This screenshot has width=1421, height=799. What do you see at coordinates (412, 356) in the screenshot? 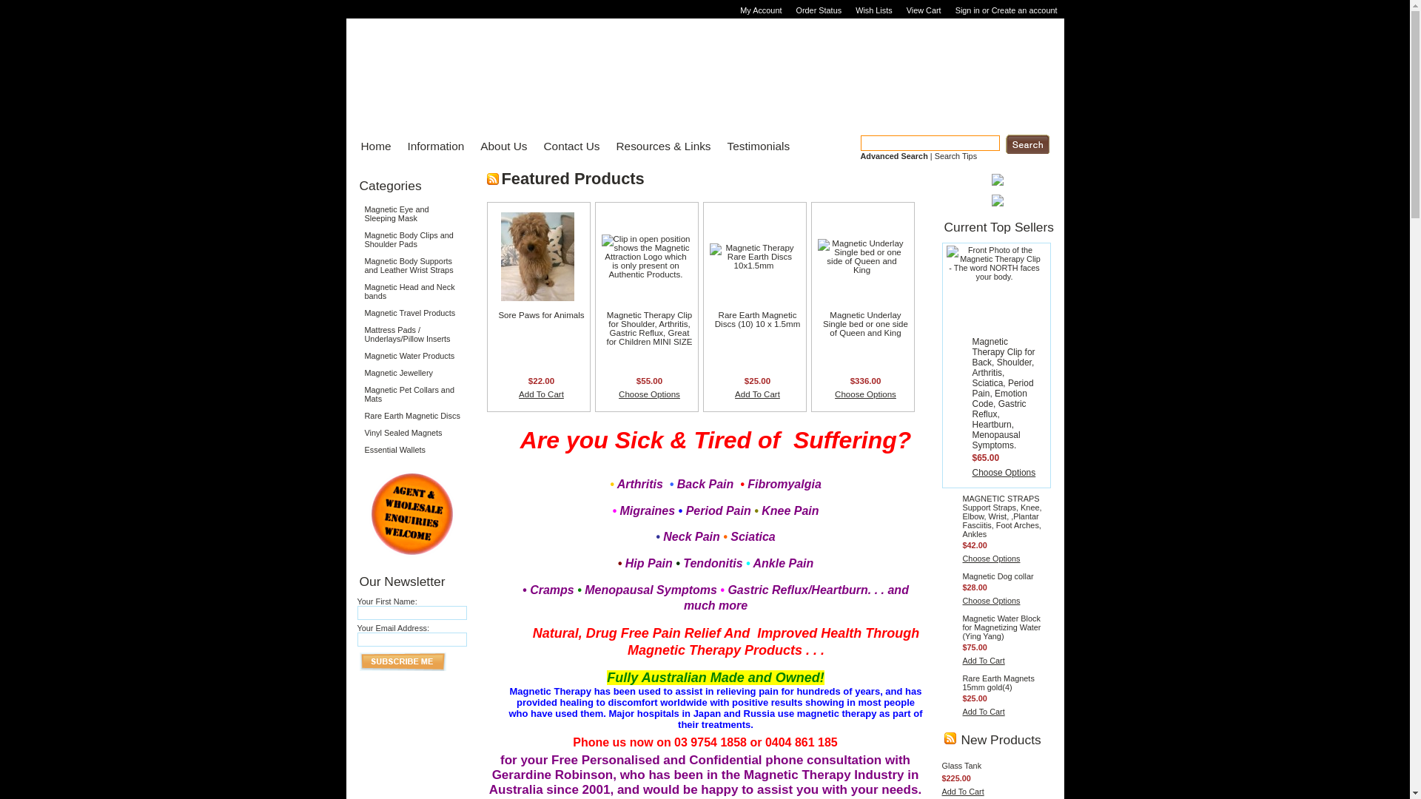
I see `Magnetic Water Products` at bounding box center [412, 356].